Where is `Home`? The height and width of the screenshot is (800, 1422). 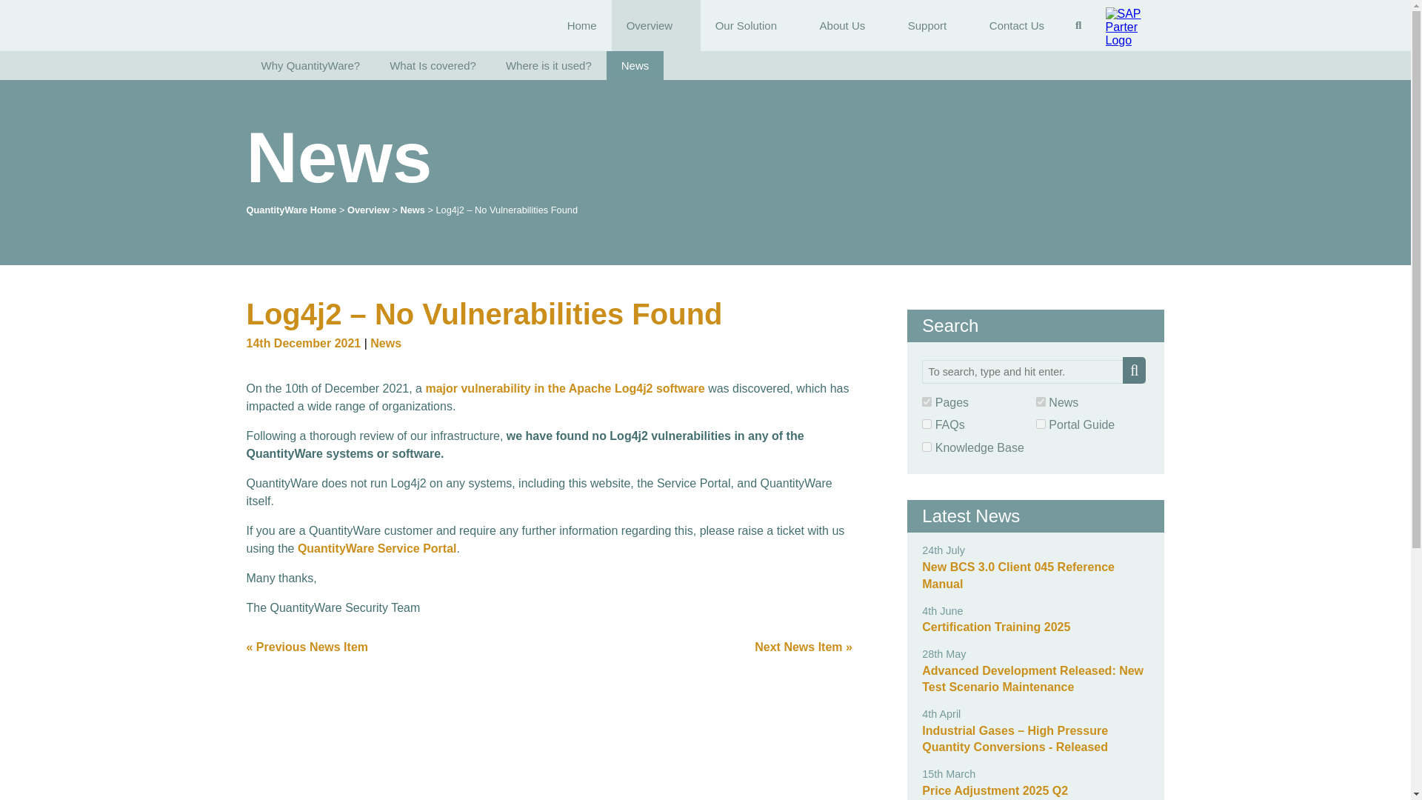
Home is located at coordinates (582, 25).